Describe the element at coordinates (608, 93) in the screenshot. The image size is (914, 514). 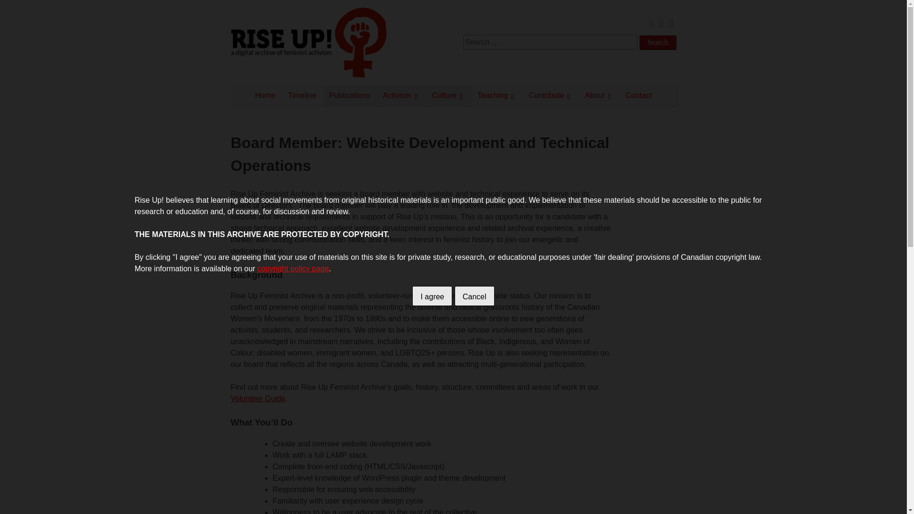
I see `expand child menu` at that location.